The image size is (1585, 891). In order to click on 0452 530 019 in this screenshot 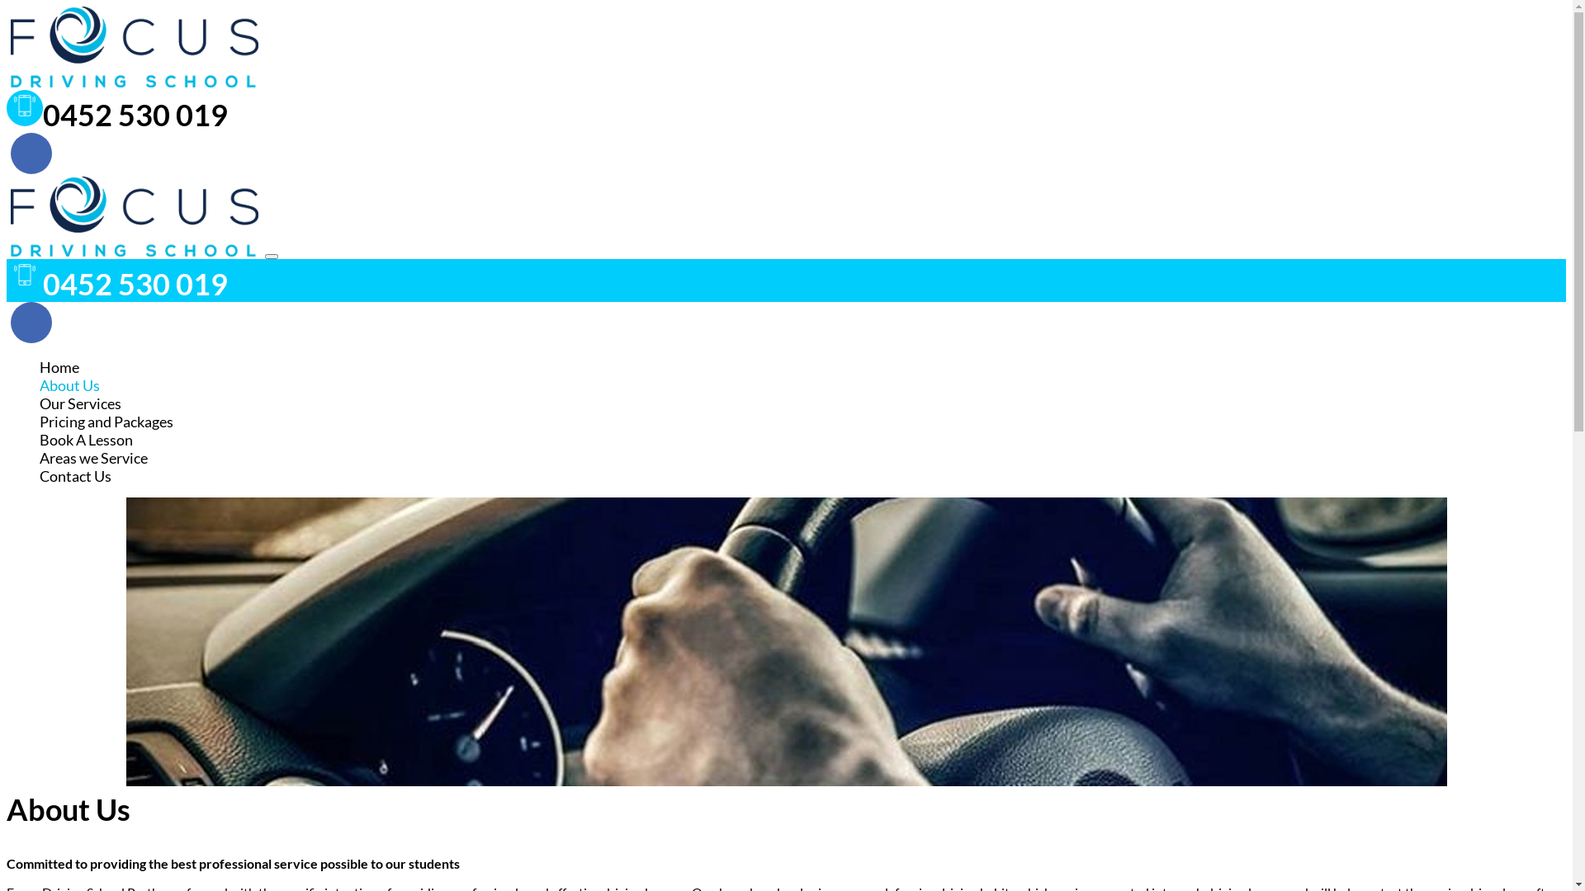, I will do `click(117, 115)`.